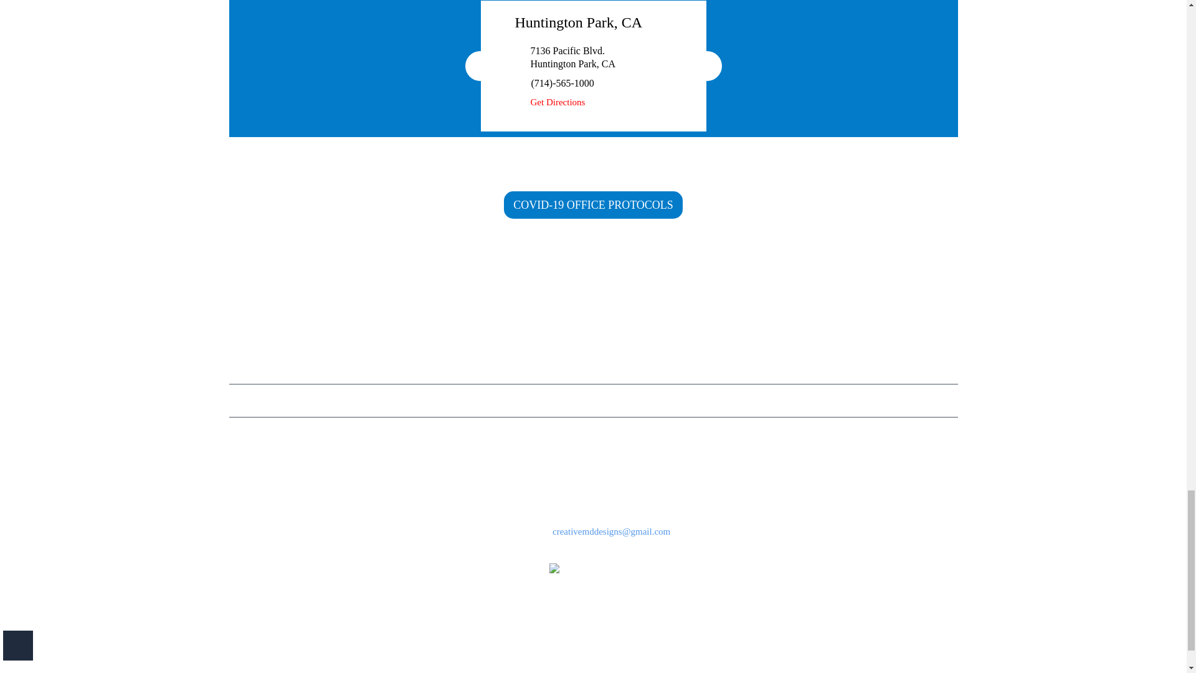  Describe the element at coordinates (706, 66) in the screenshot. I see `Next Slide` at that location.